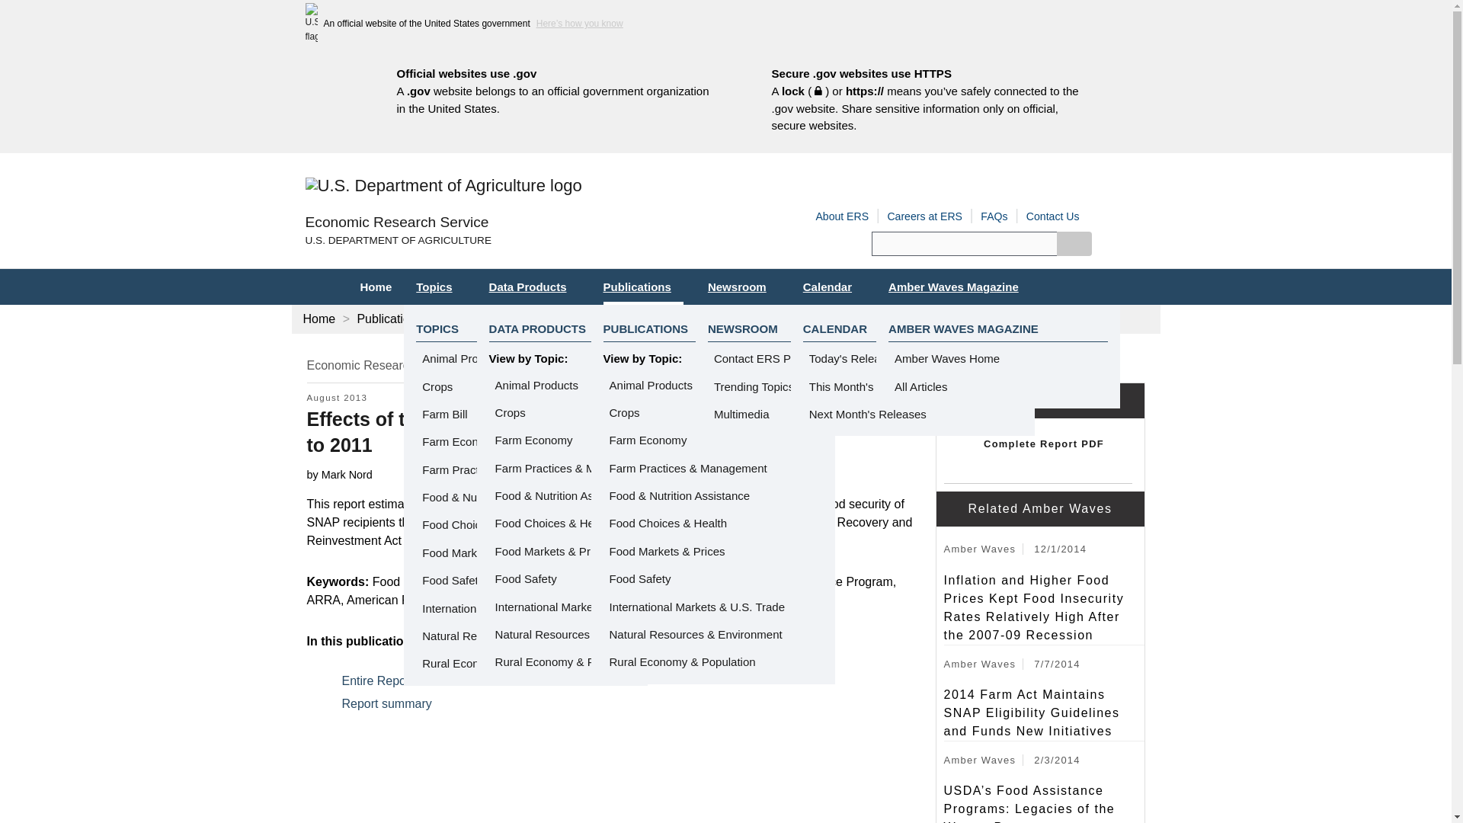 The width and height of the screenshot is (1463, 823). I want to click on Home, so click(396, 222).